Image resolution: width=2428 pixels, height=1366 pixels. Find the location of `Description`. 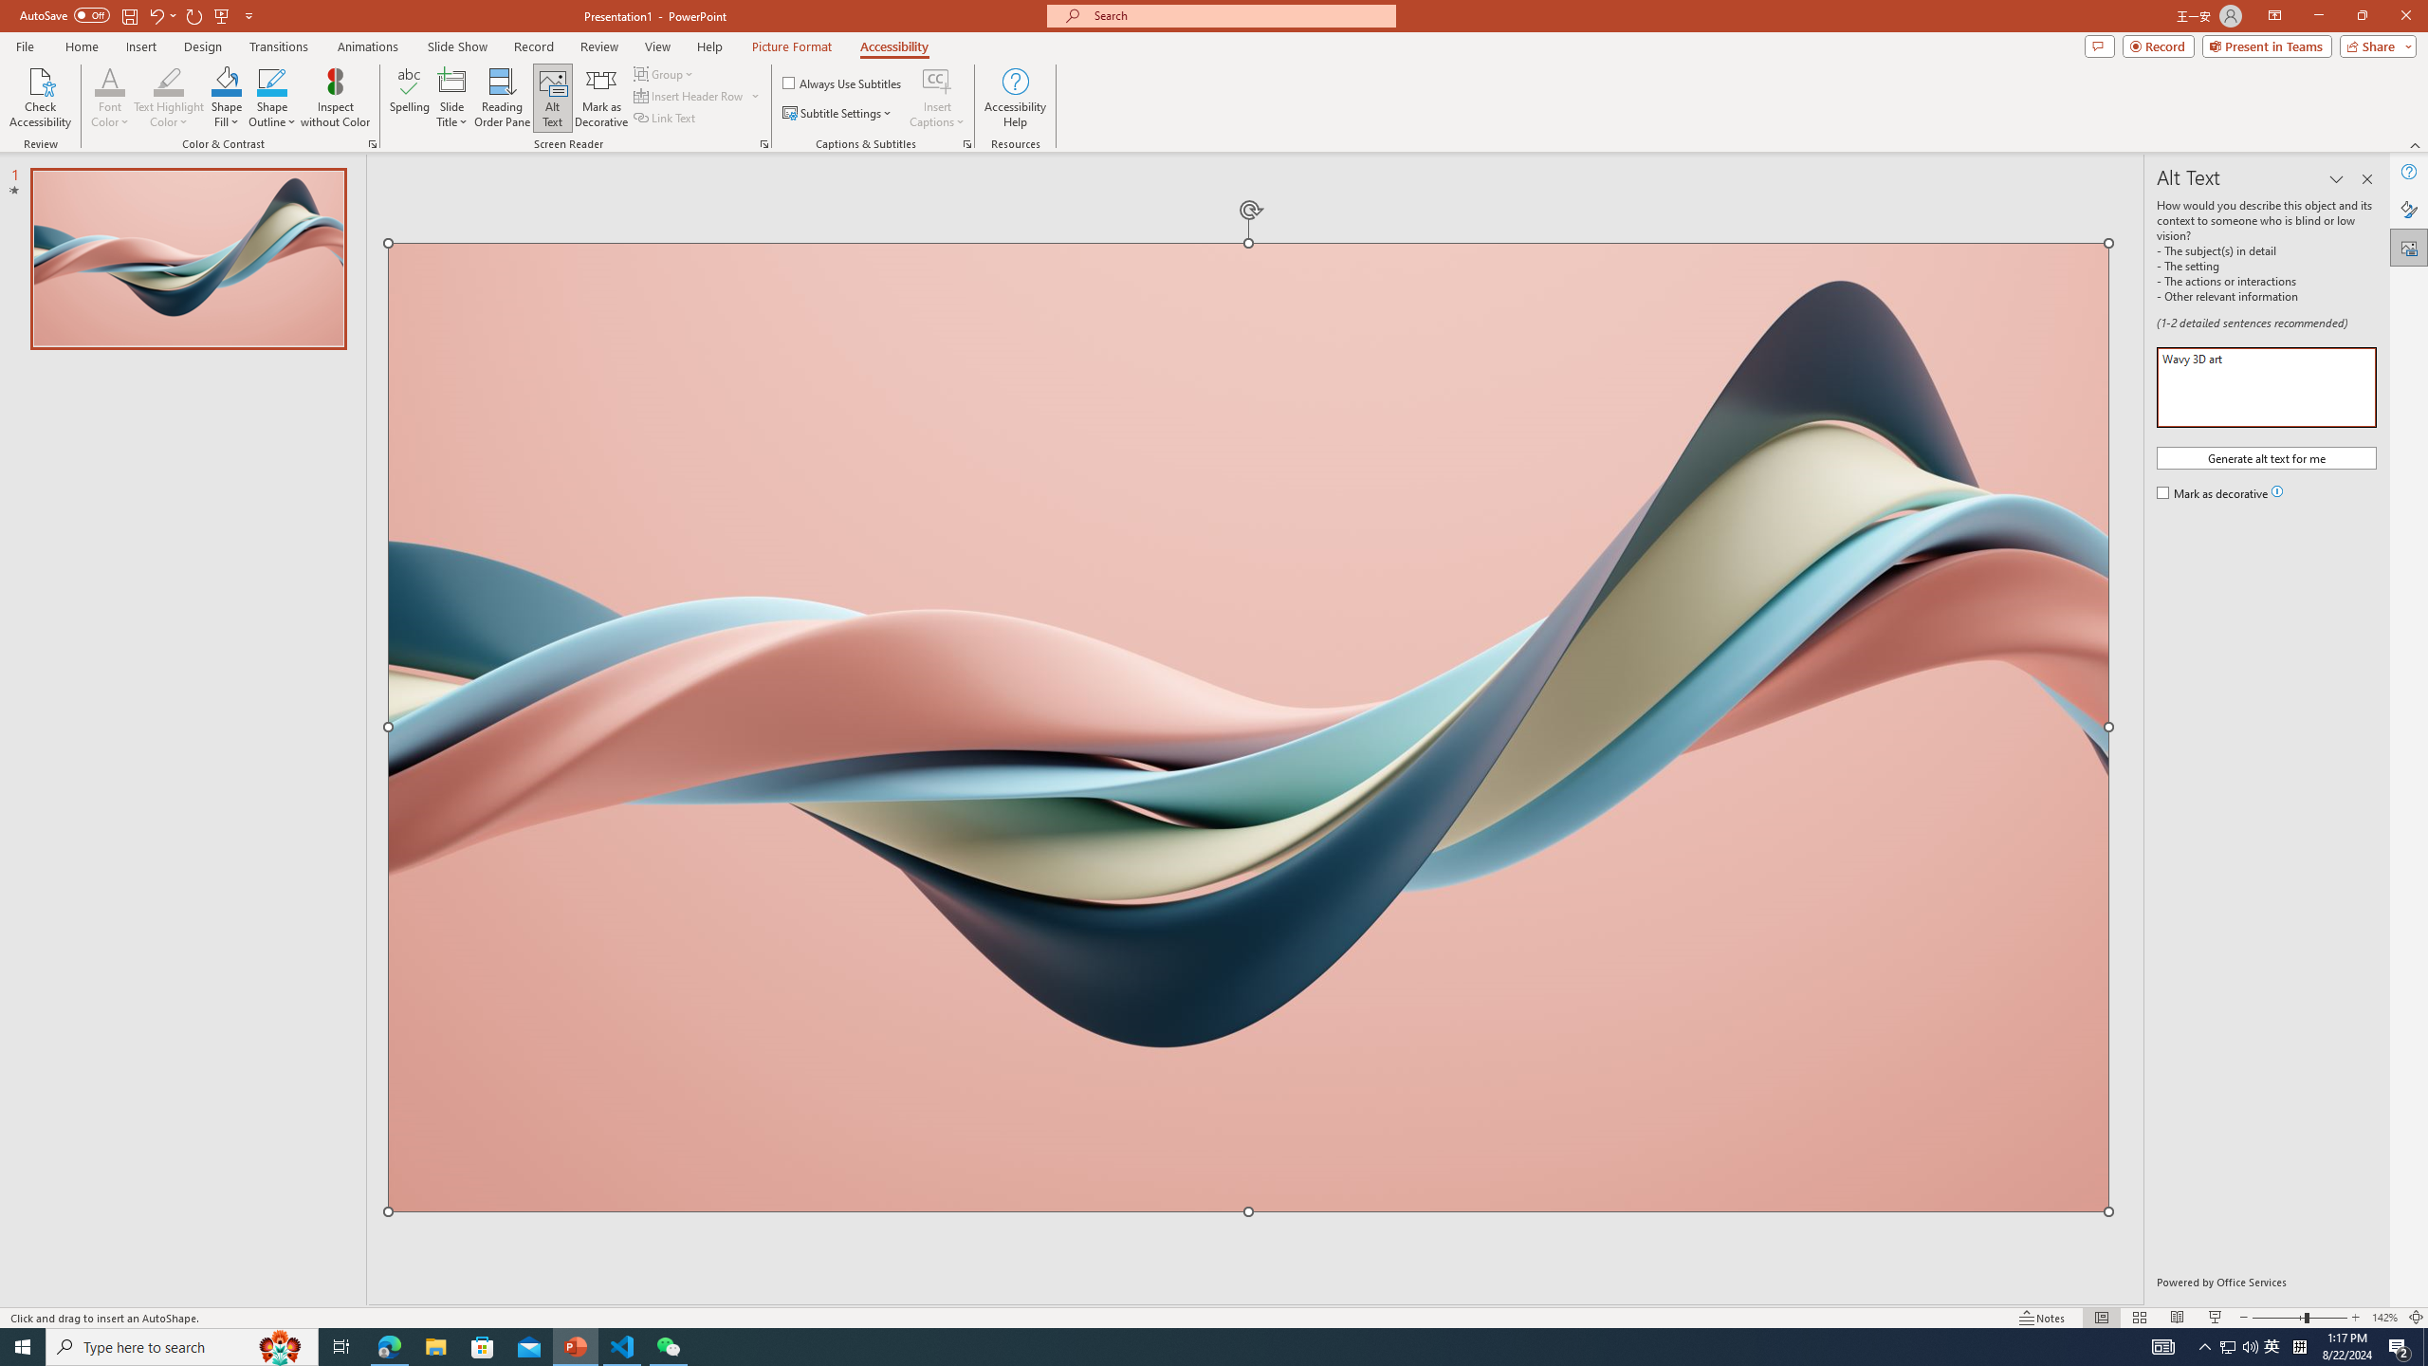

Description is located at coordinates (2267, 387).